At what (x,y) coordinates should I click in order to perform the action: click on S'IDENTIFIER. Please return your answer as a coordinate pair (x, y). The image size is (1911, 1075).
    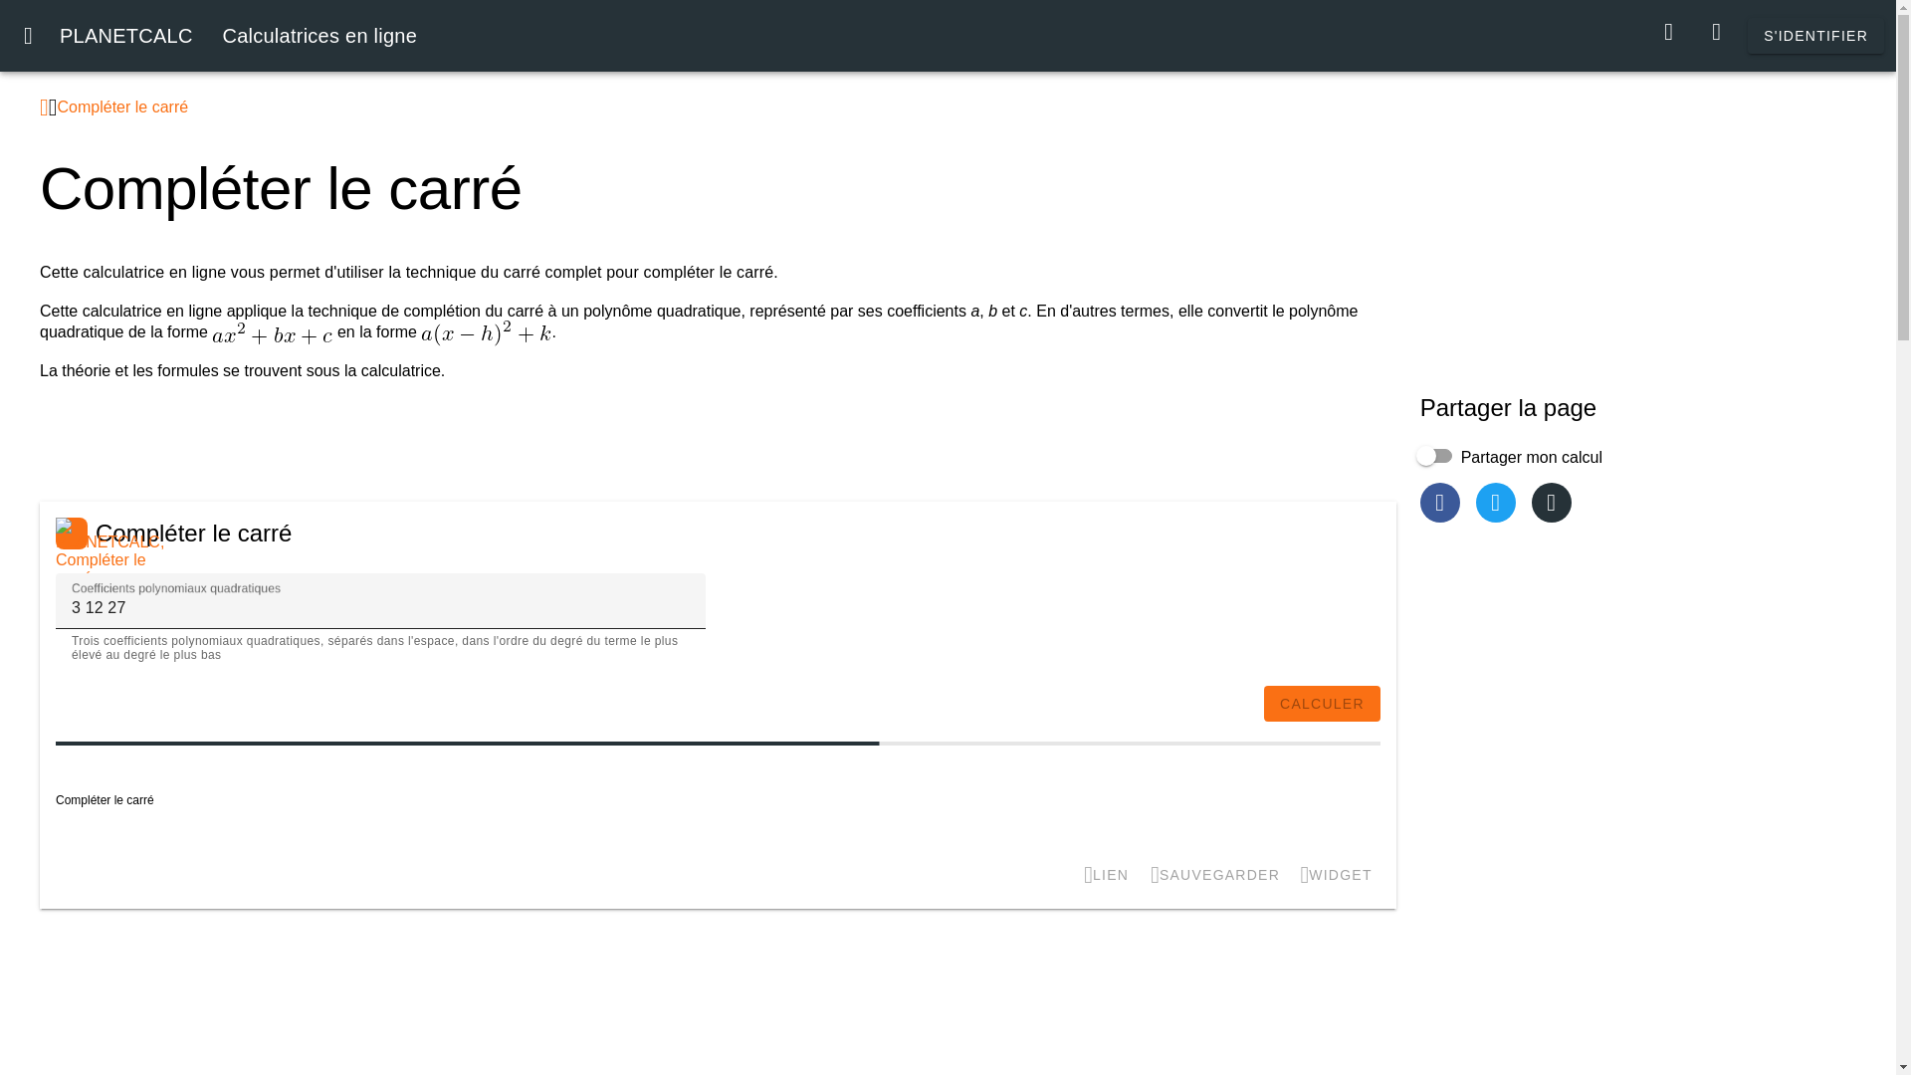
    Looking at the image, I should click on (1815, 36).